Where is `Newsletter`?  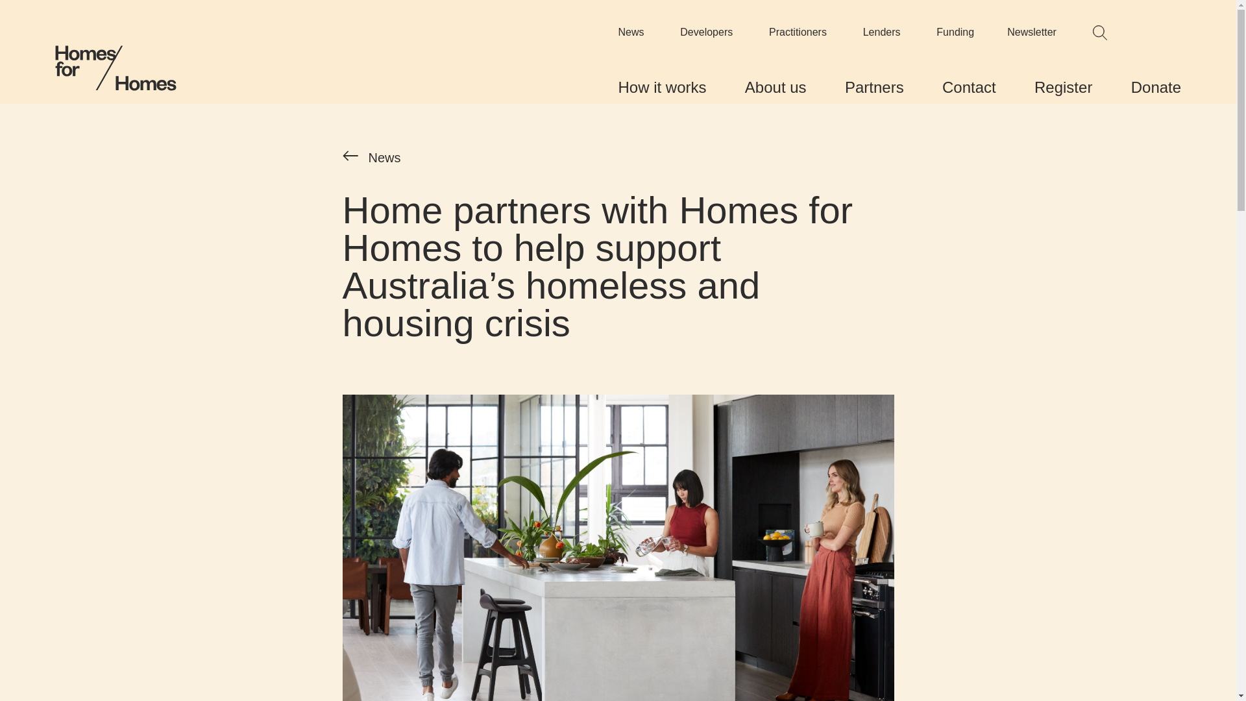
Newsletter is located at coordinates (1032, 32).